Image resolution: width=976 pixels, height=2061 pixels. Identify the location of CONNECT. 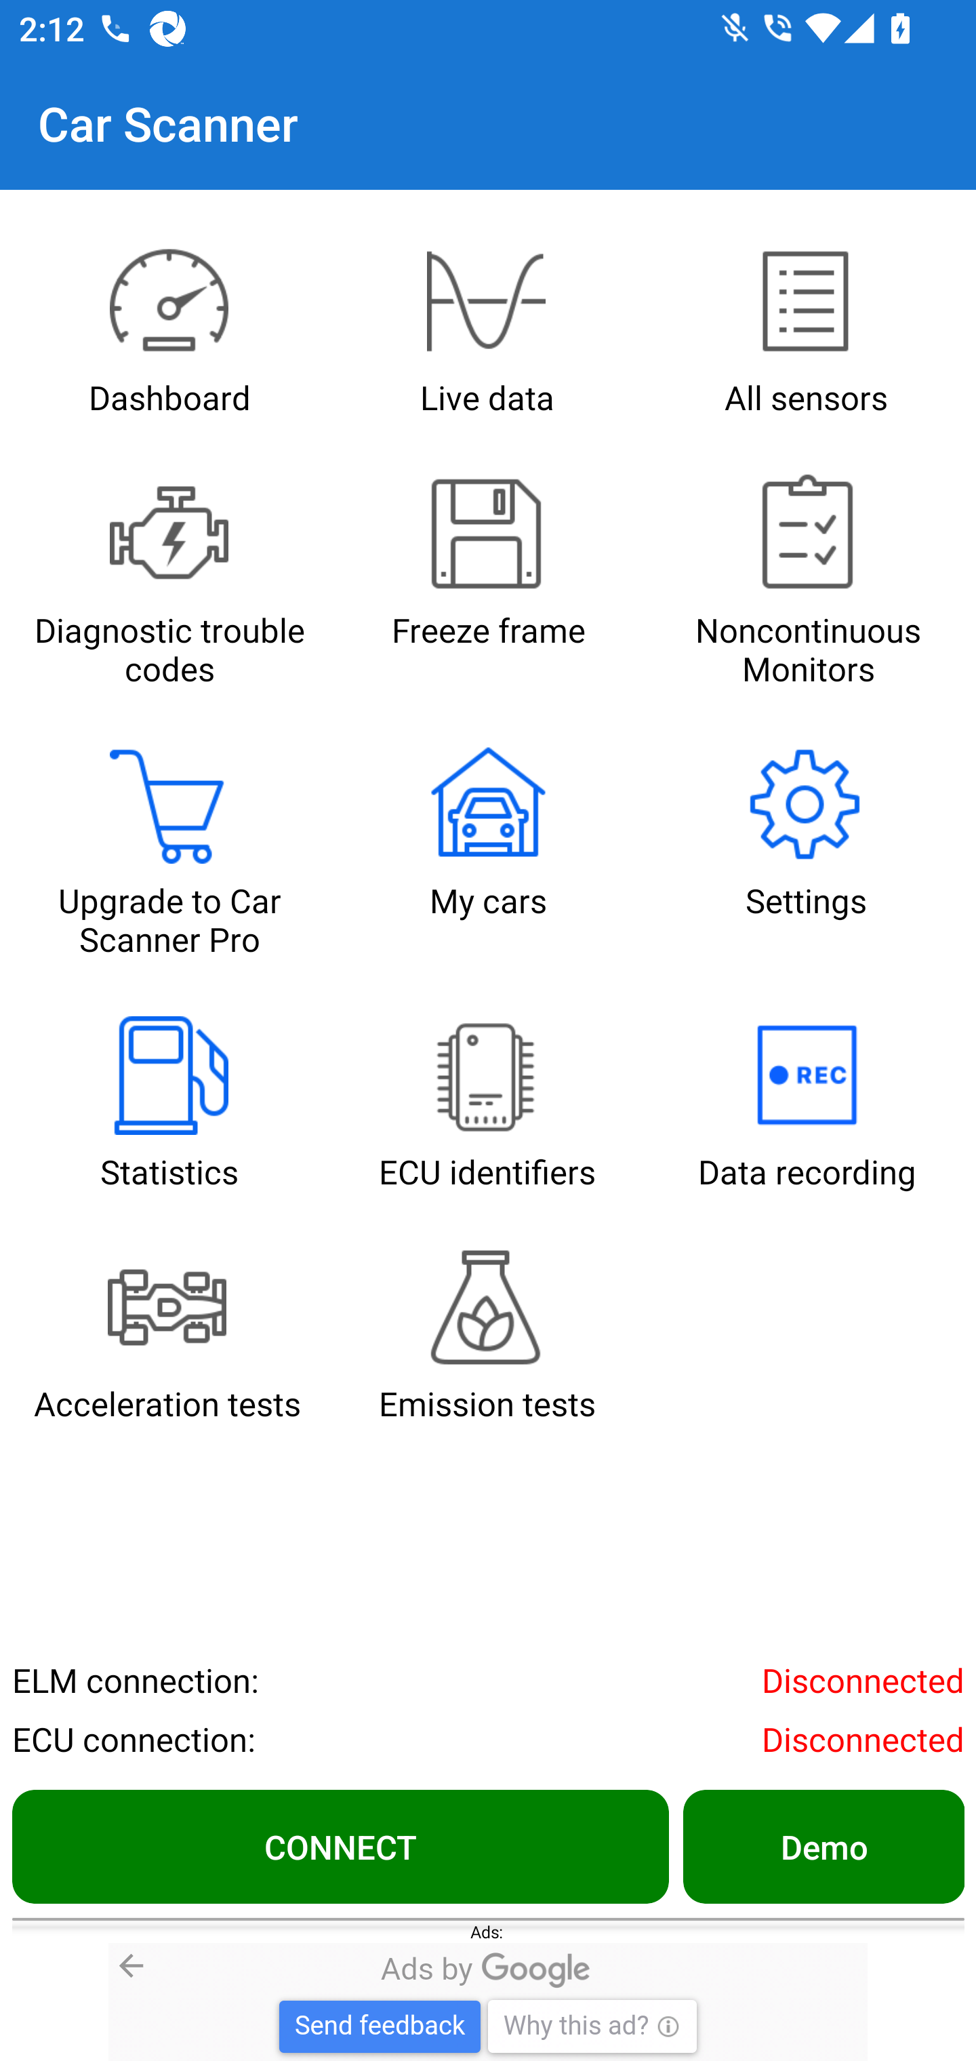
(340, 1846).